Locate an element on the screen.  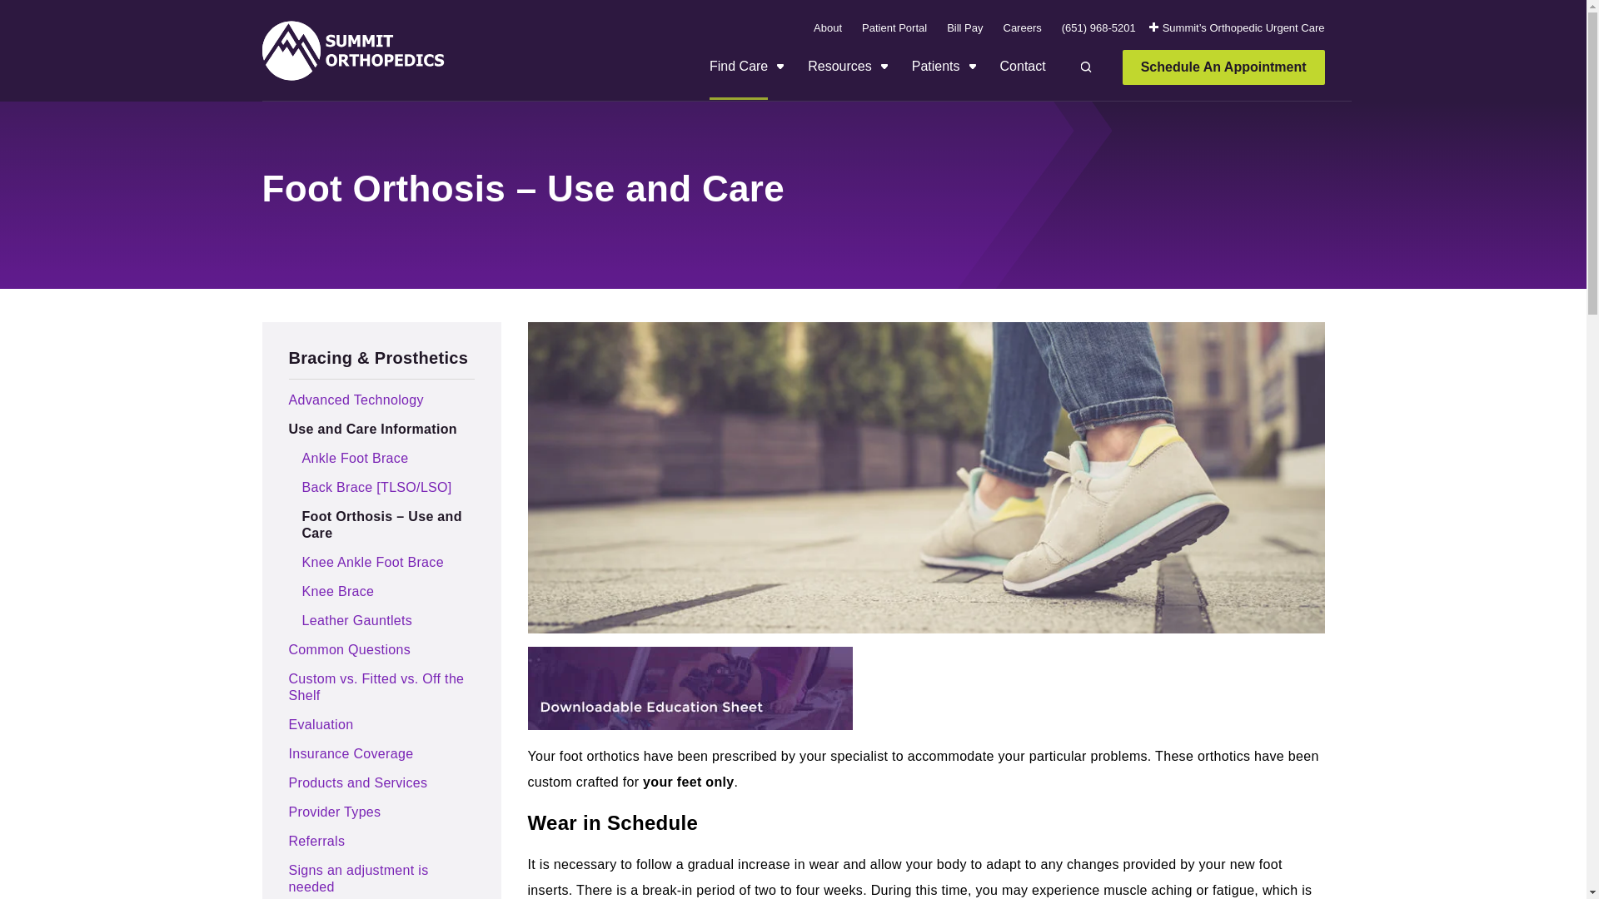
Resources is located at coordinates (839, 80).